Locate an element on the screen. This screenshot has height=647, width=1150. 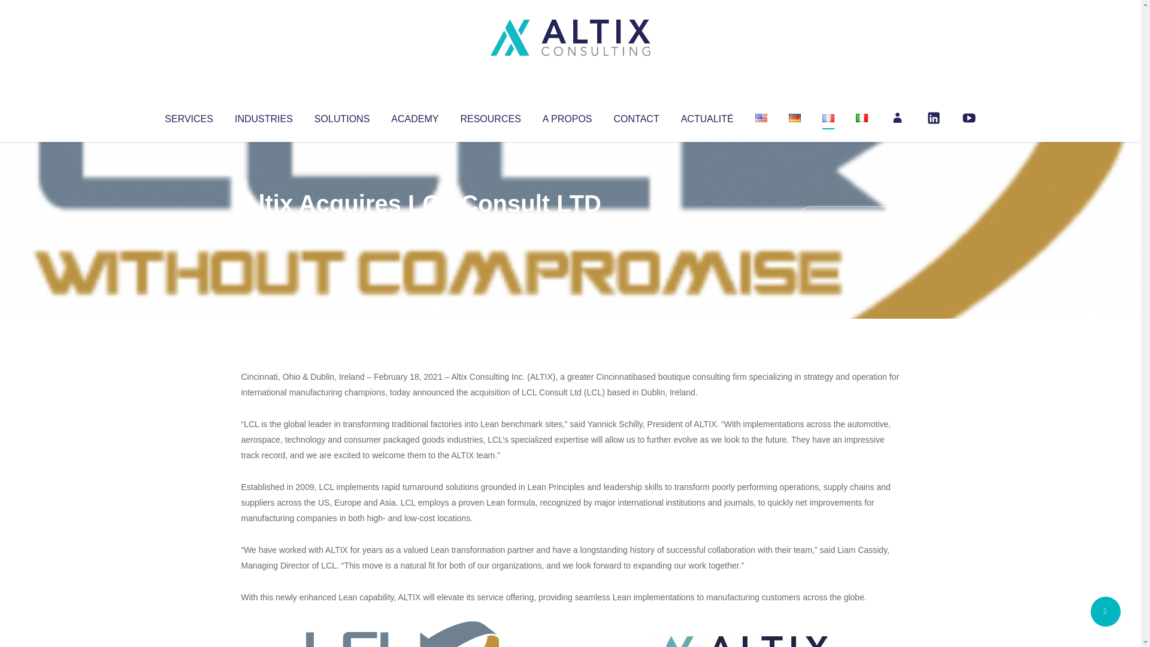
No Comments is located at coordinates (848, 219).